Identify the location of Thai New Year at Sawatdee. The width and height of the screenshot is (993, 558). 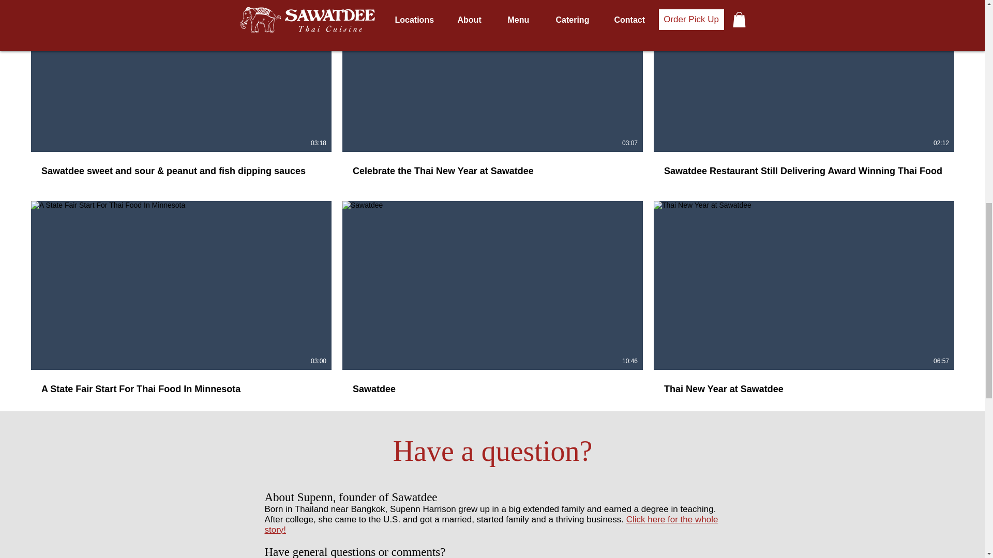
(804, 389).